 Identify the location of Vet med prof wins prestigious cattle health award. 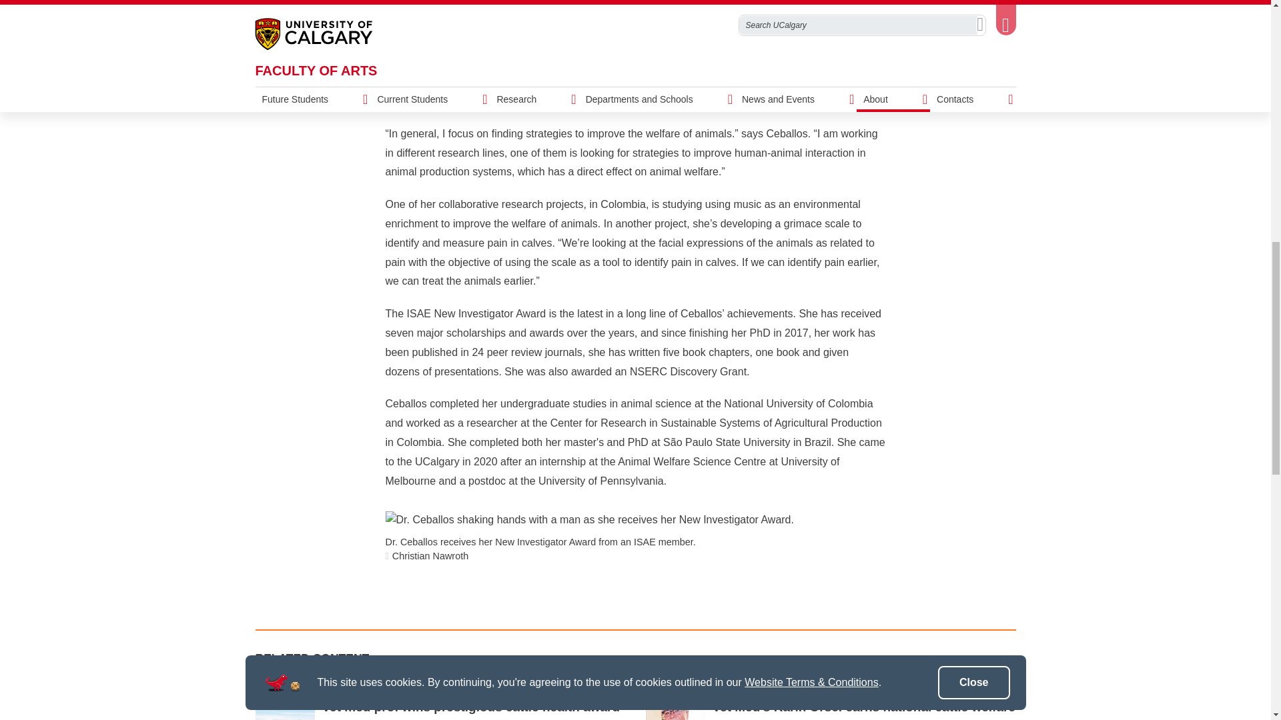
(285, 701).